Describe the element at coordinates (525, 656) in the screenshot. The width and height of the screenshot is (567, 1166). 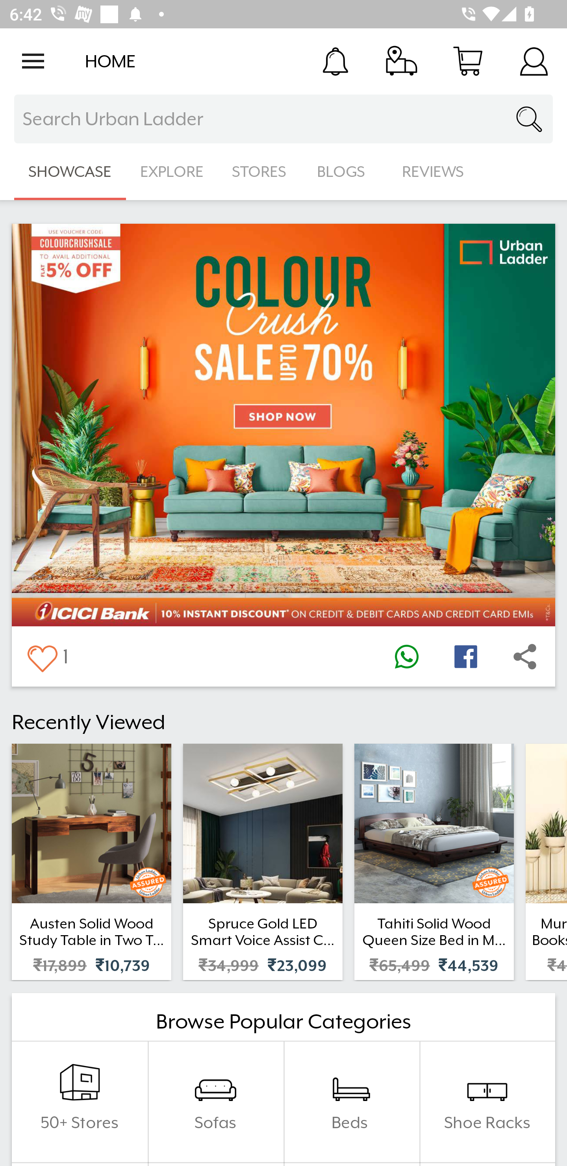
I see `` at that location.